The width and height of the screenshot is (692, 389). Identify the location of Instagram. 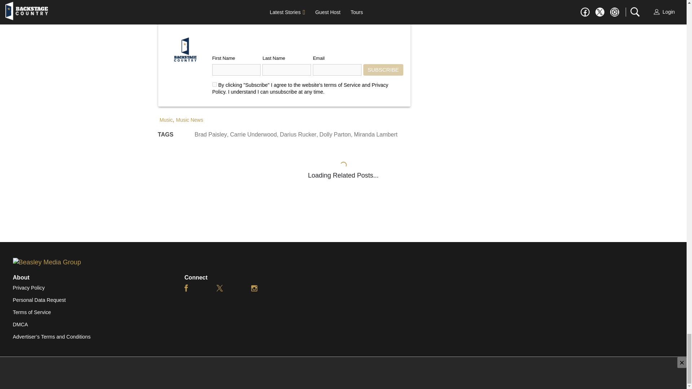
(254, 288).